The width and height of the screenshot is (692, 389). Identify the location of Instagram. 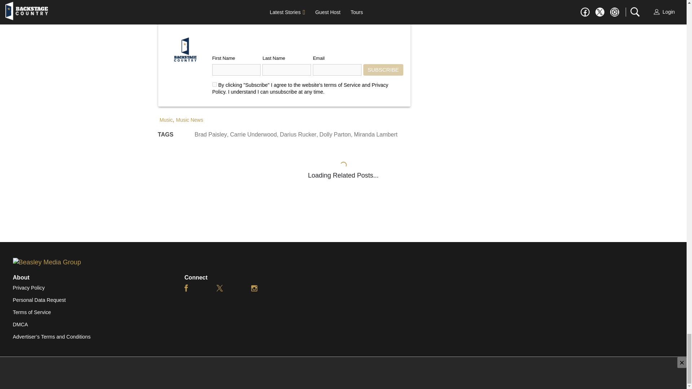
(254, 288).